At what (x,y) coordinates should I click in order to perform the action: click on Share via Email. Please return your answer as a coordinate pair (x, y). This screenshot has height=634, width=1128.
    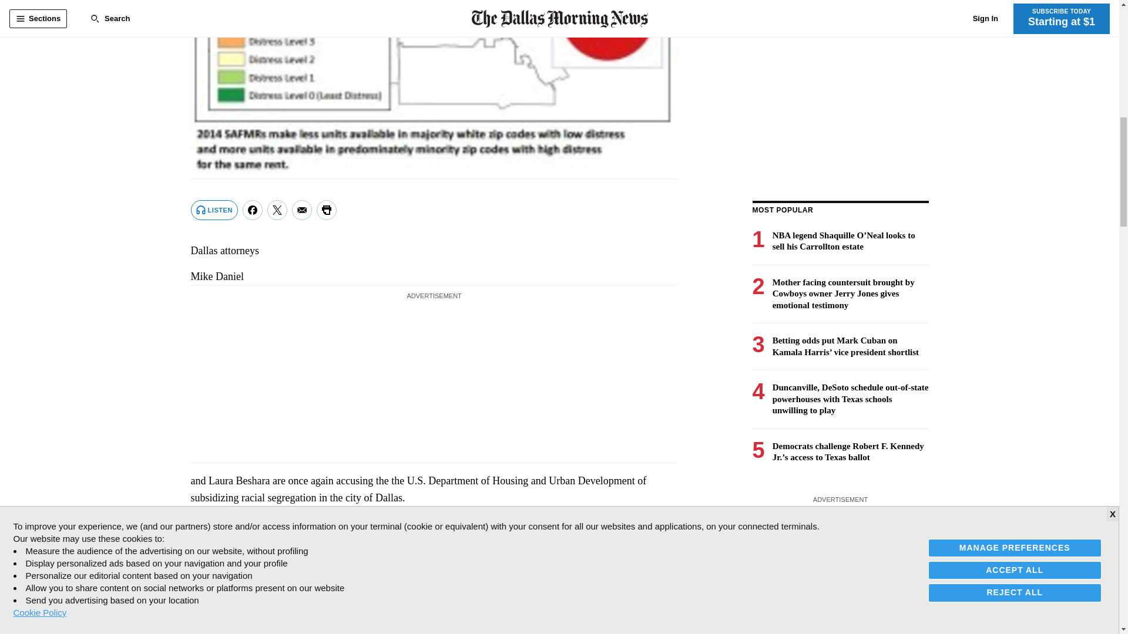
    Looking at the image, I should click on (302, 210).